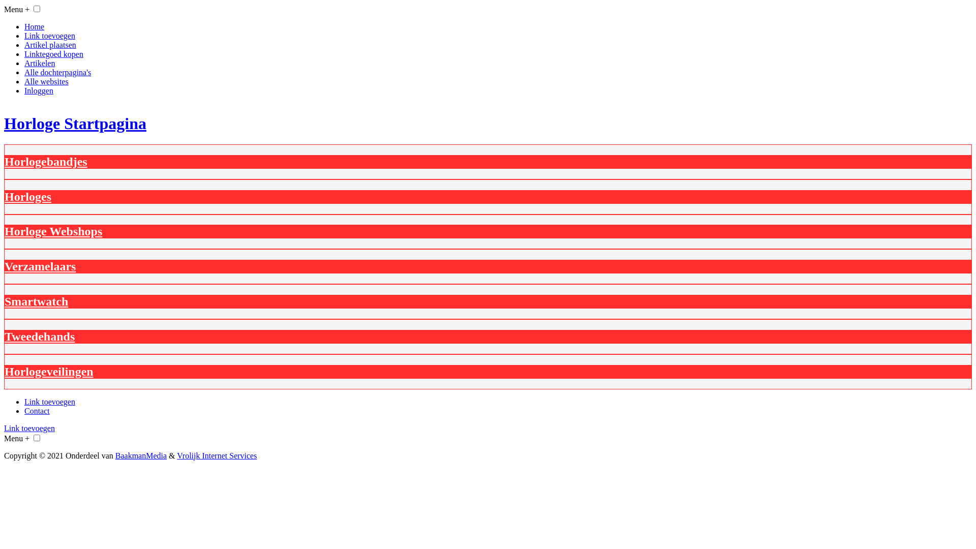 The width and height of the screenshot is (976, 549). Describe the element at coordinates (37, 301) in the screenshot. I see `Smartwatch` at that location.